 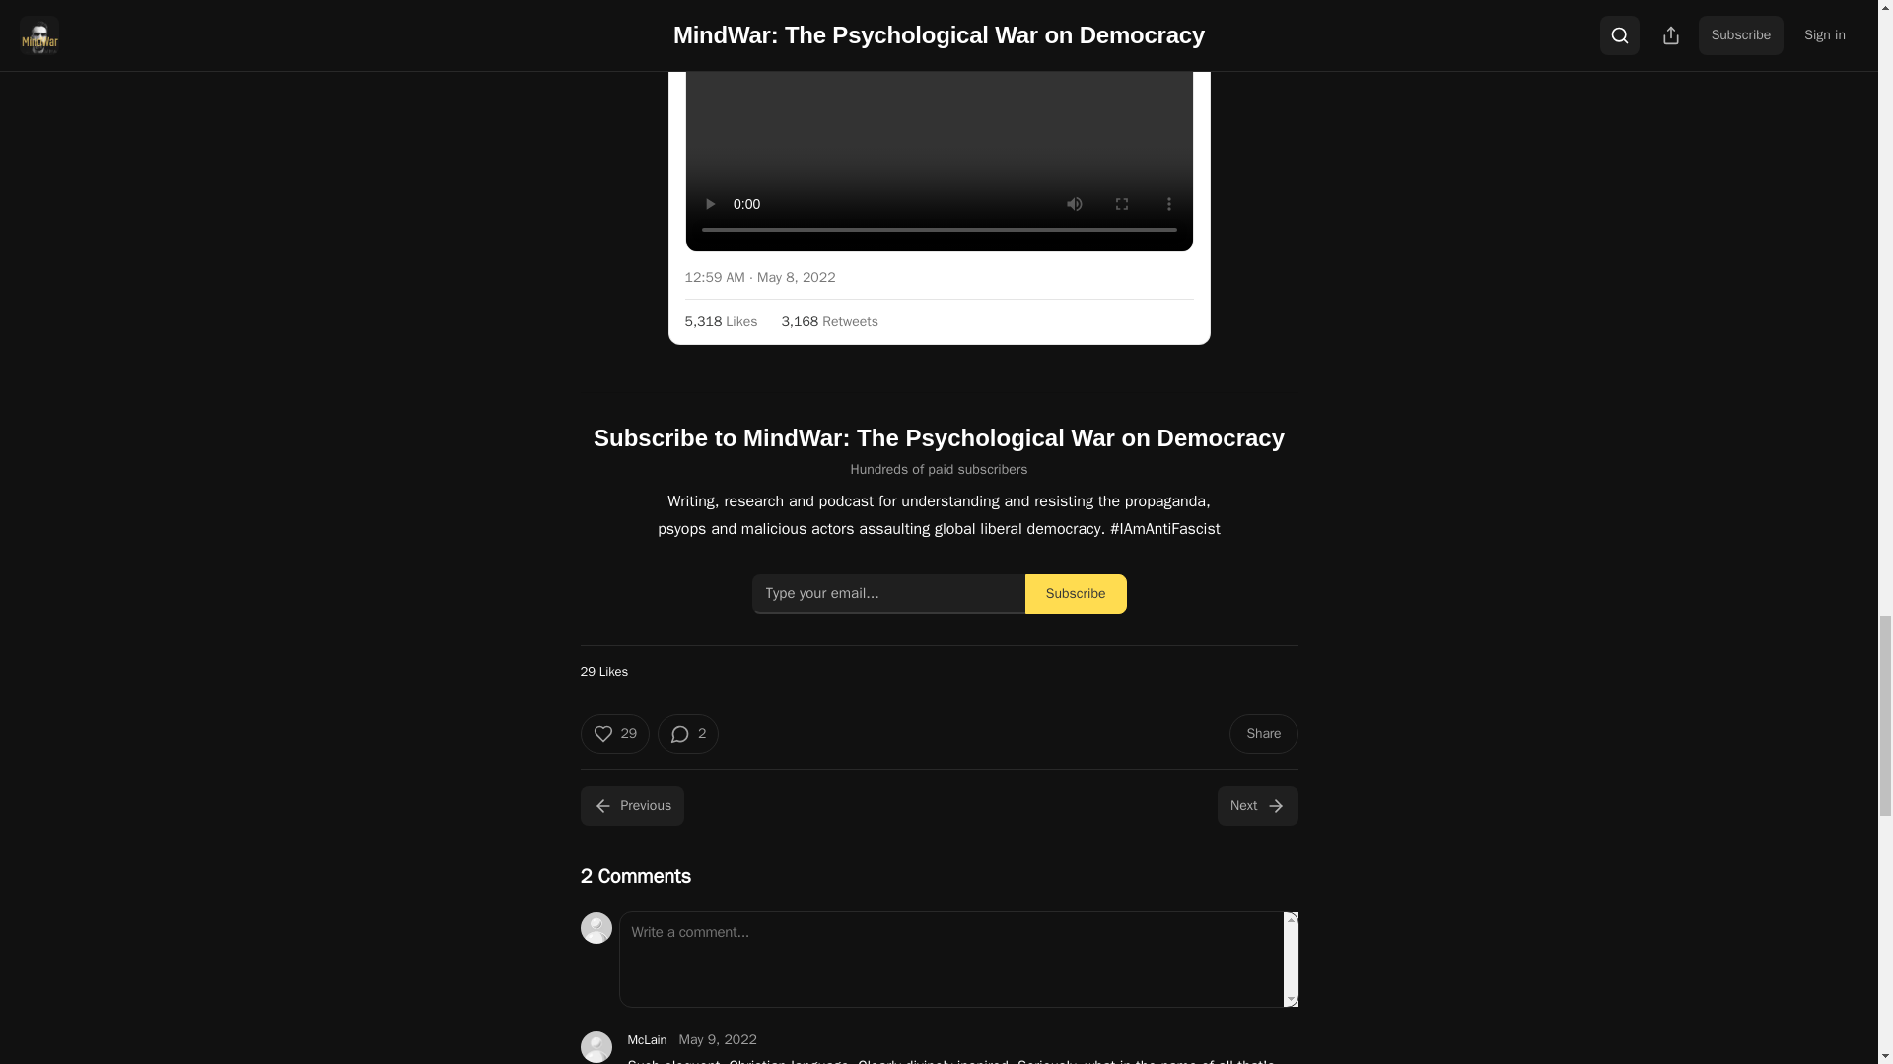 I want to click on 29, so click(x=613, y=732).